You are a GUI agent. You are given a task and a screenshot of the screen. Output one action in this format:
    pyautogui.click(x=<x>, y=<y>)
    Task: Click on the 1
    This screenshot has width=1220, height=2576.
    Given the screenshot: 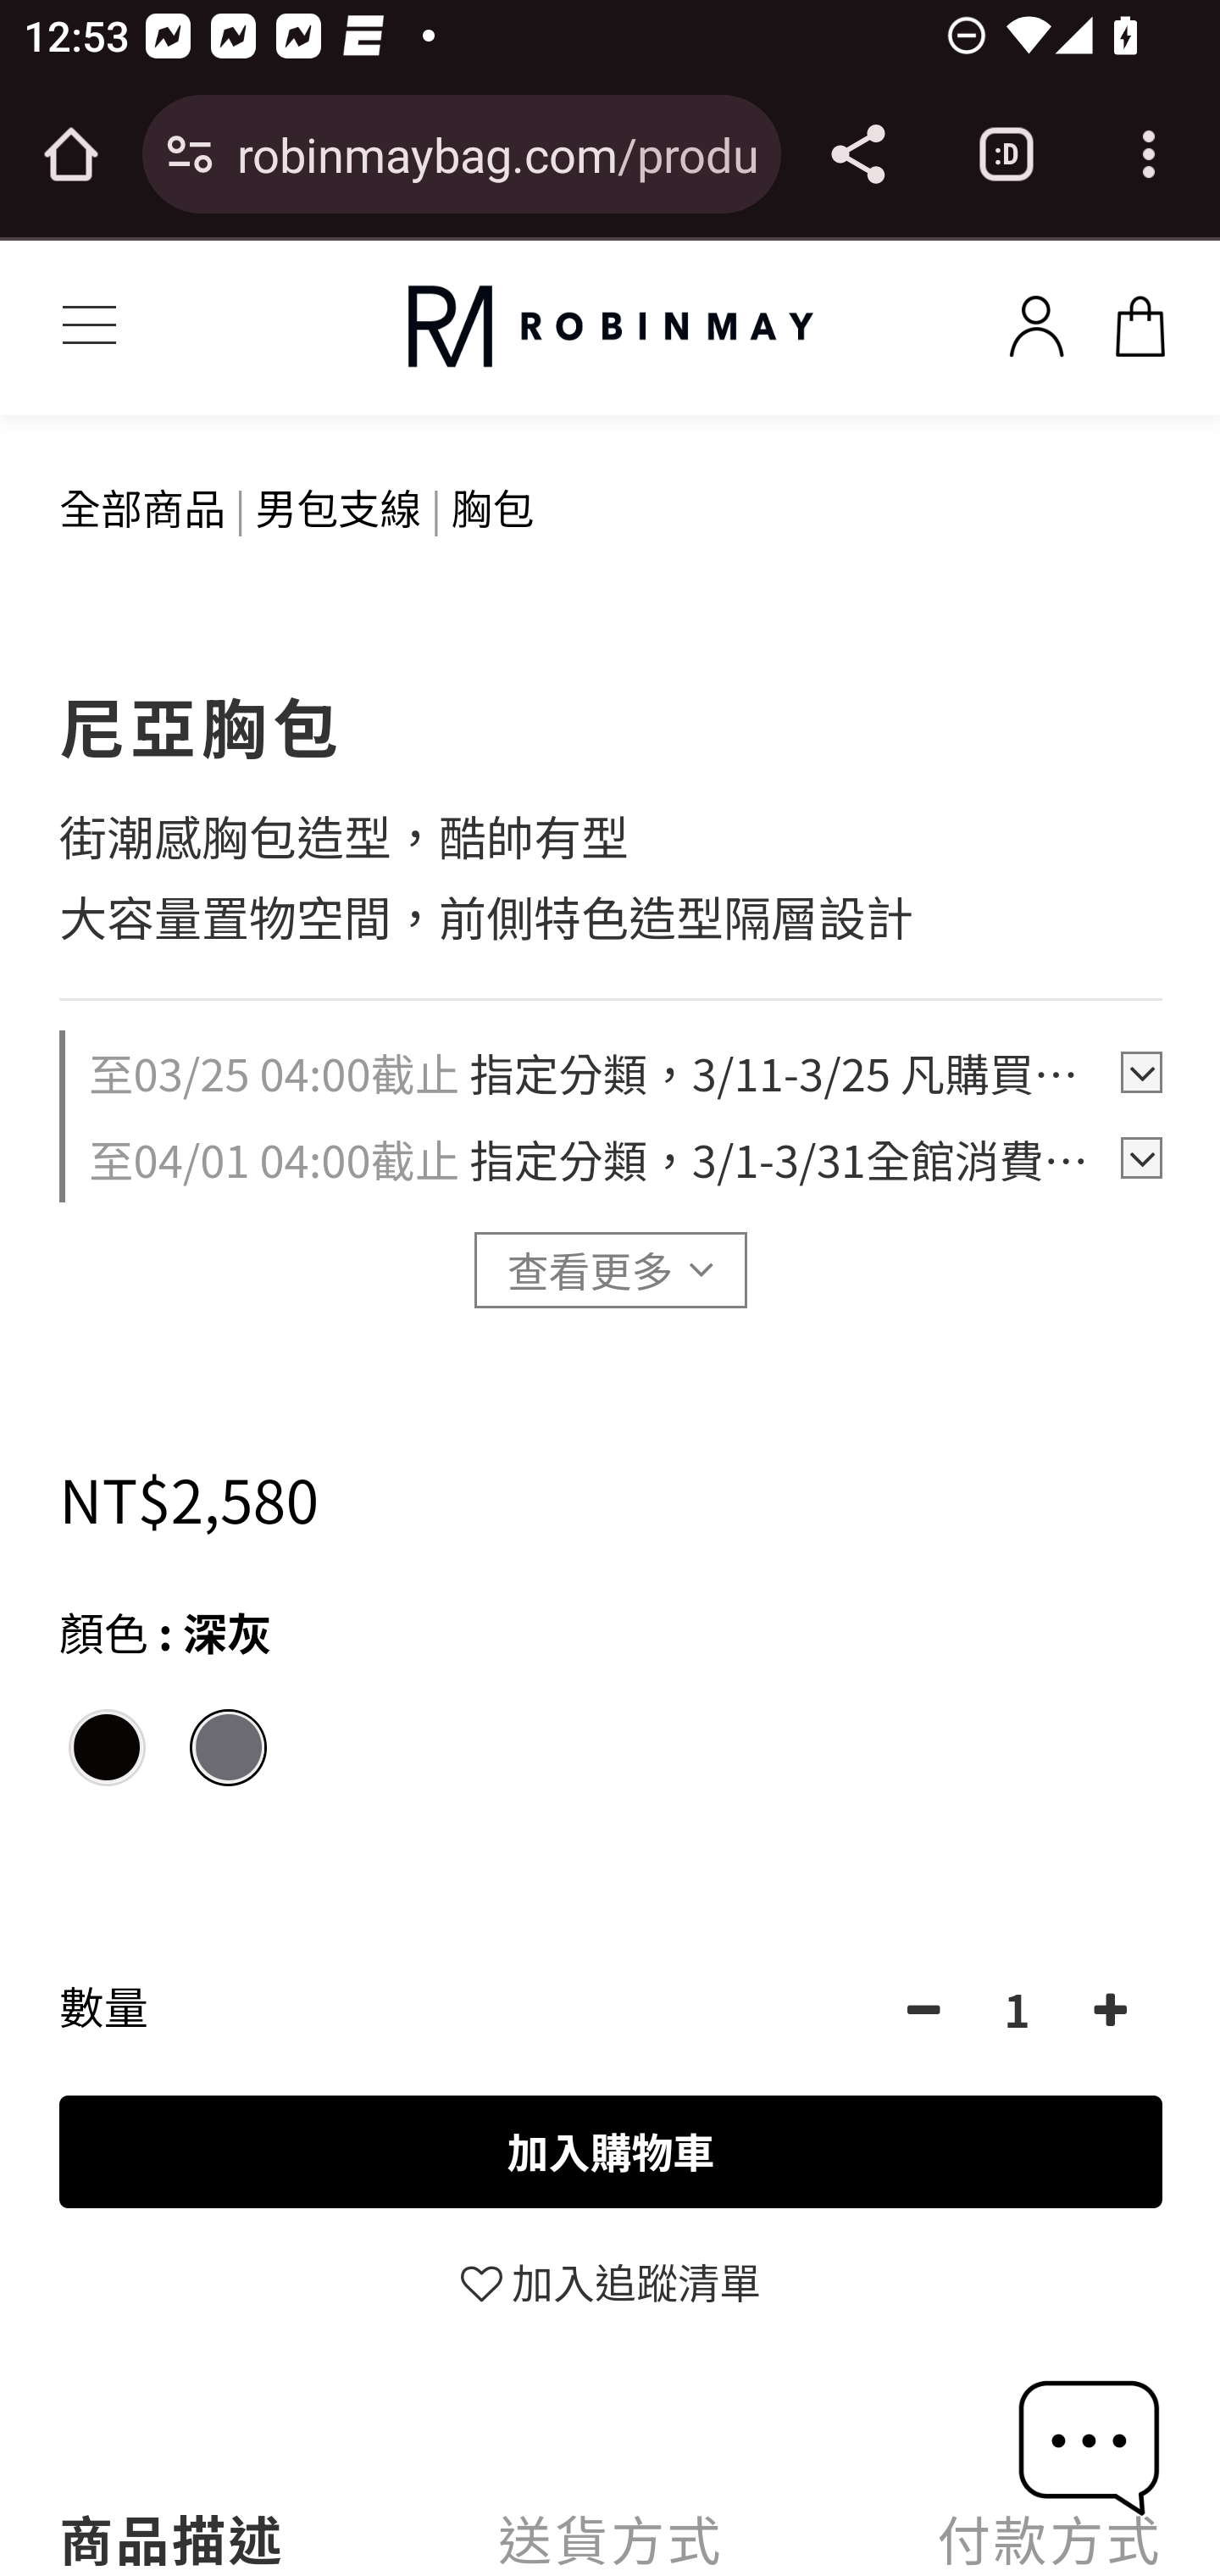 What is the action you would take?
    pyautogui.click(x=1018, y=2009)
    